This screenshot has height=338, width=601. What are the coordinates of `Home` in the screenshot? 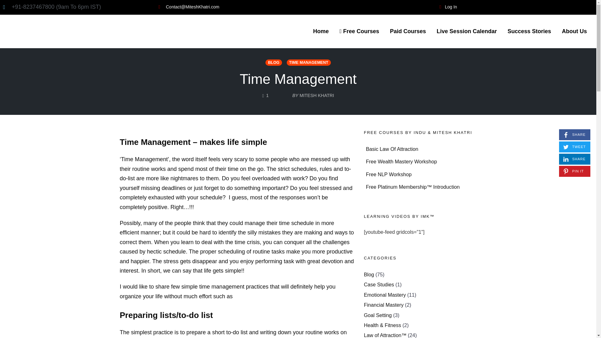 It's located at (408, 31).